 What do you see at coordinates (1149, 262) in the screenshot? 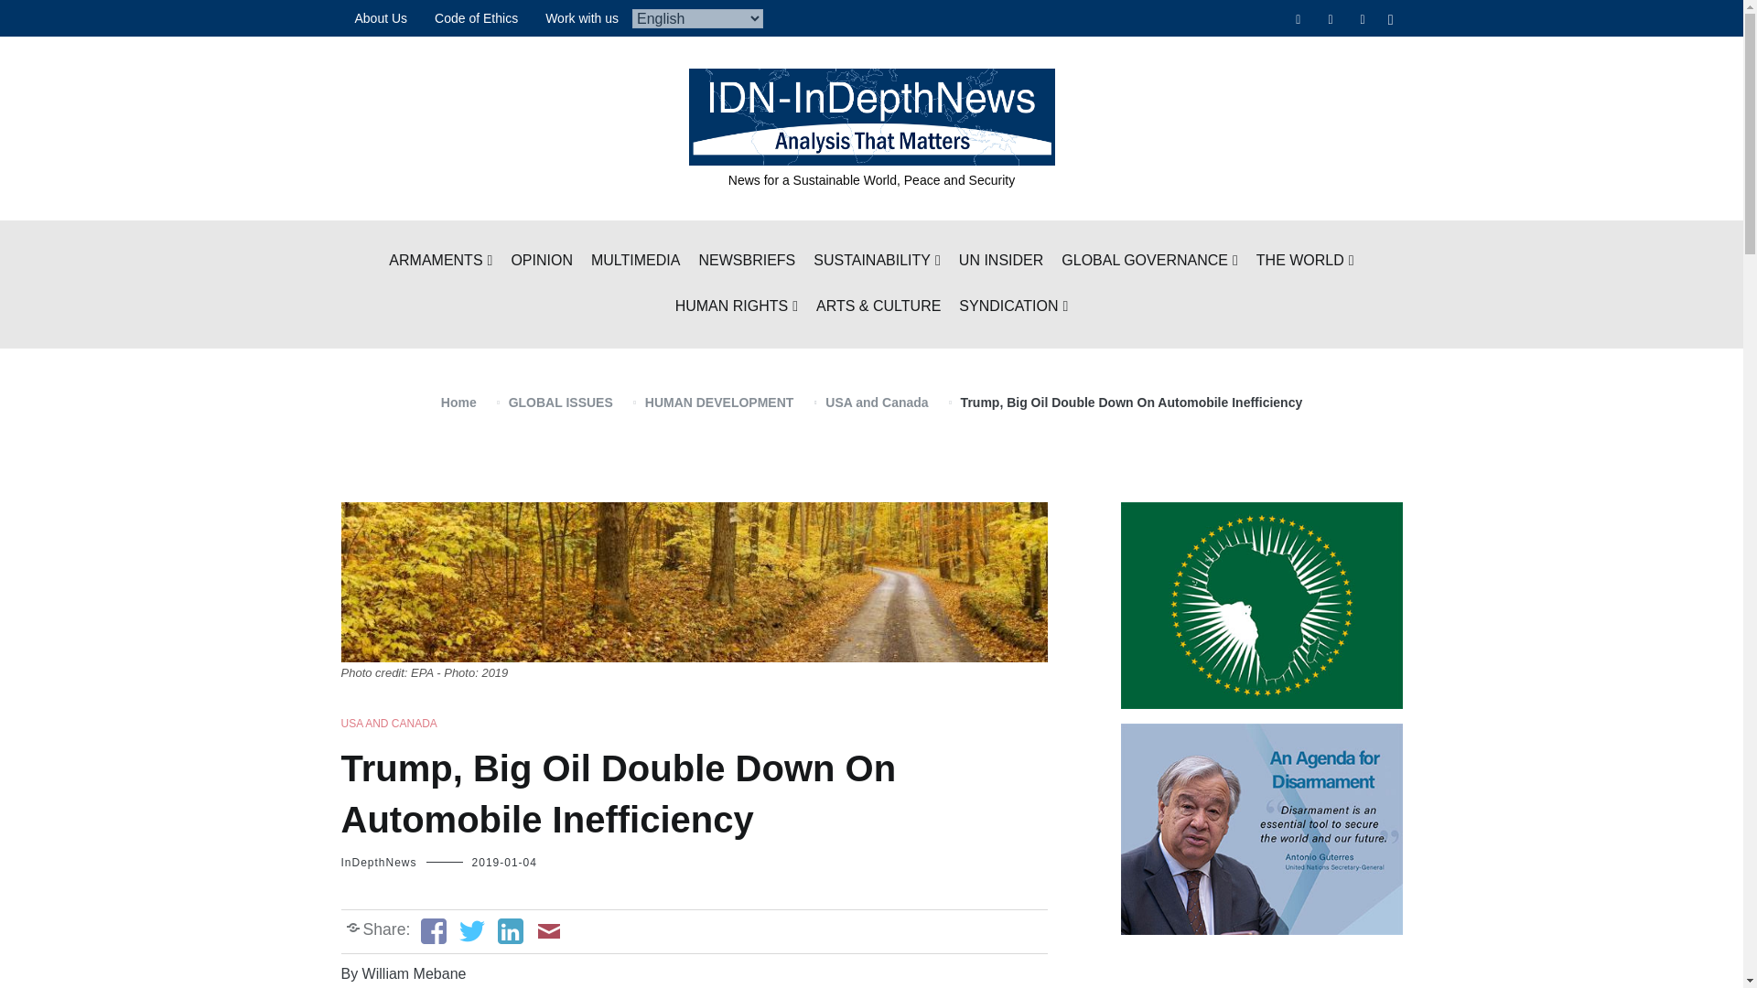
I see `GLOBAL GOVERNANCE` at bounding box center [1149, 262].